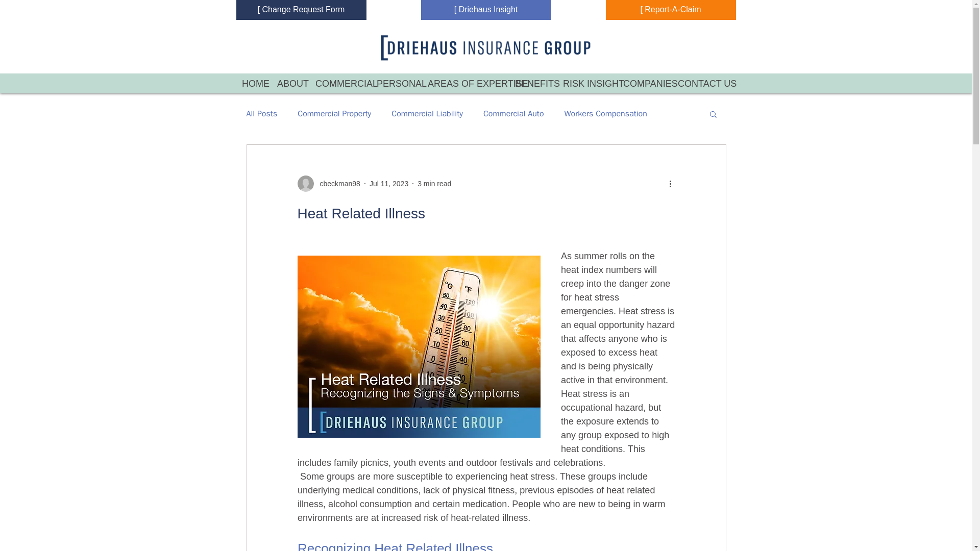  What do you see at coordinates (389, 184) in the screenshot?
I see `Jul 11, 2023` at bounding box center [389, 184].